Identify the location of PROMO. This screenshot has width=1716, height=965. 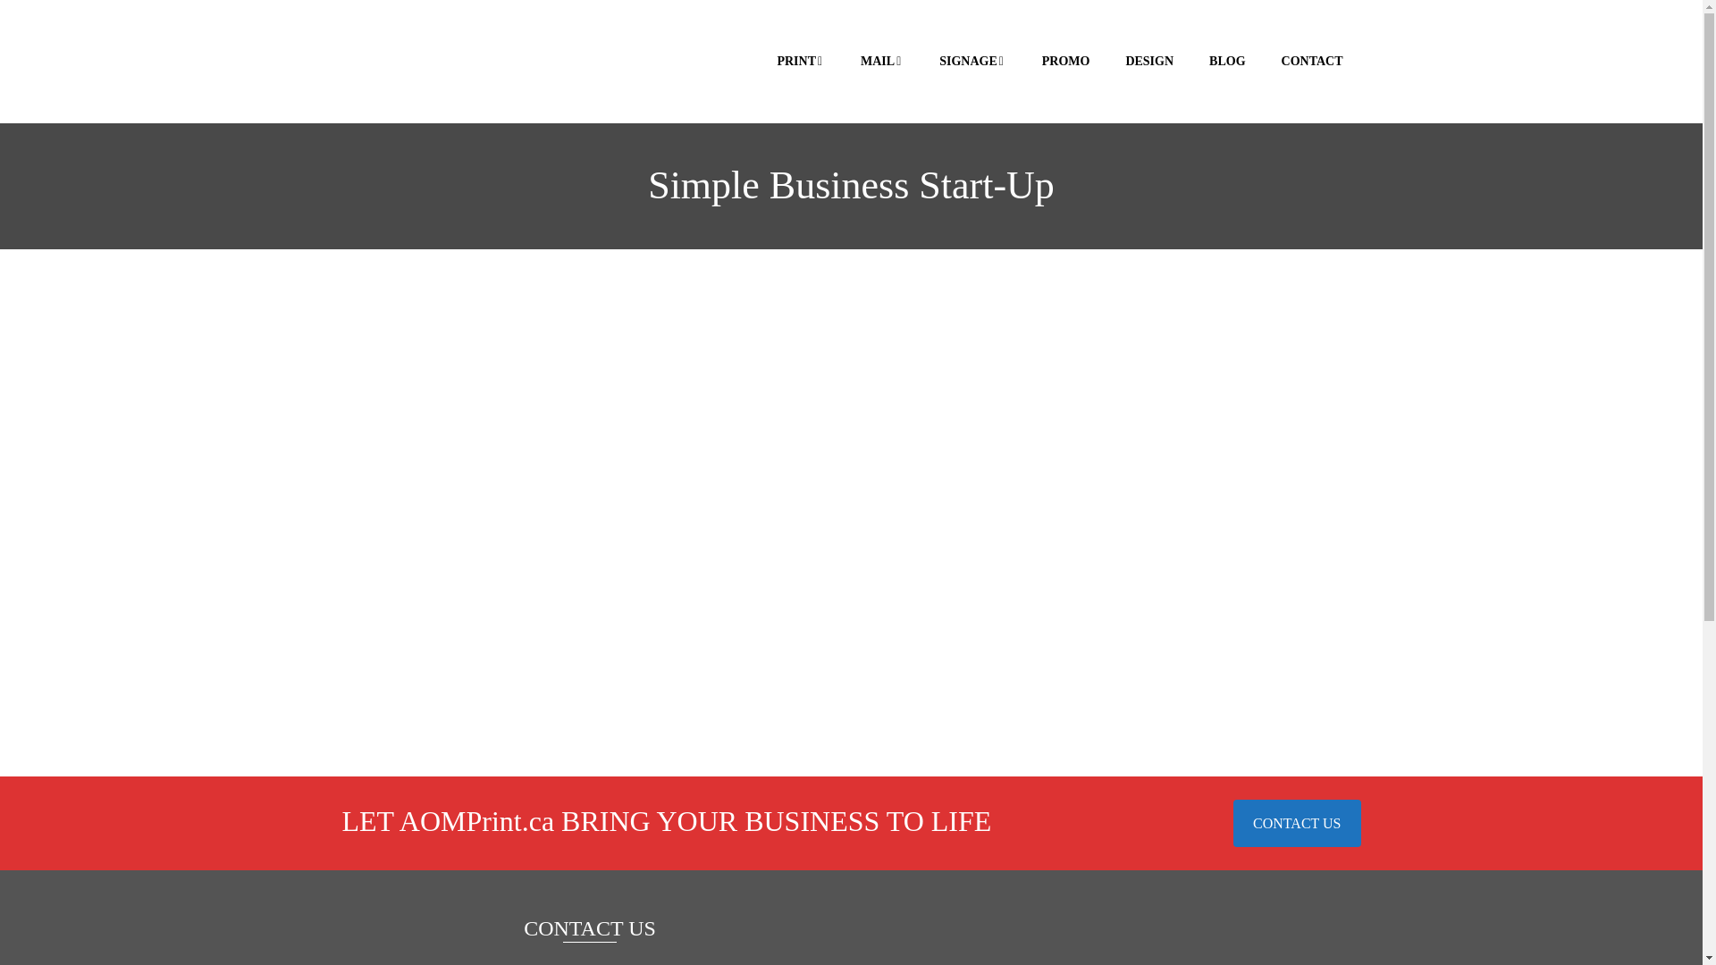
(1066, 62).